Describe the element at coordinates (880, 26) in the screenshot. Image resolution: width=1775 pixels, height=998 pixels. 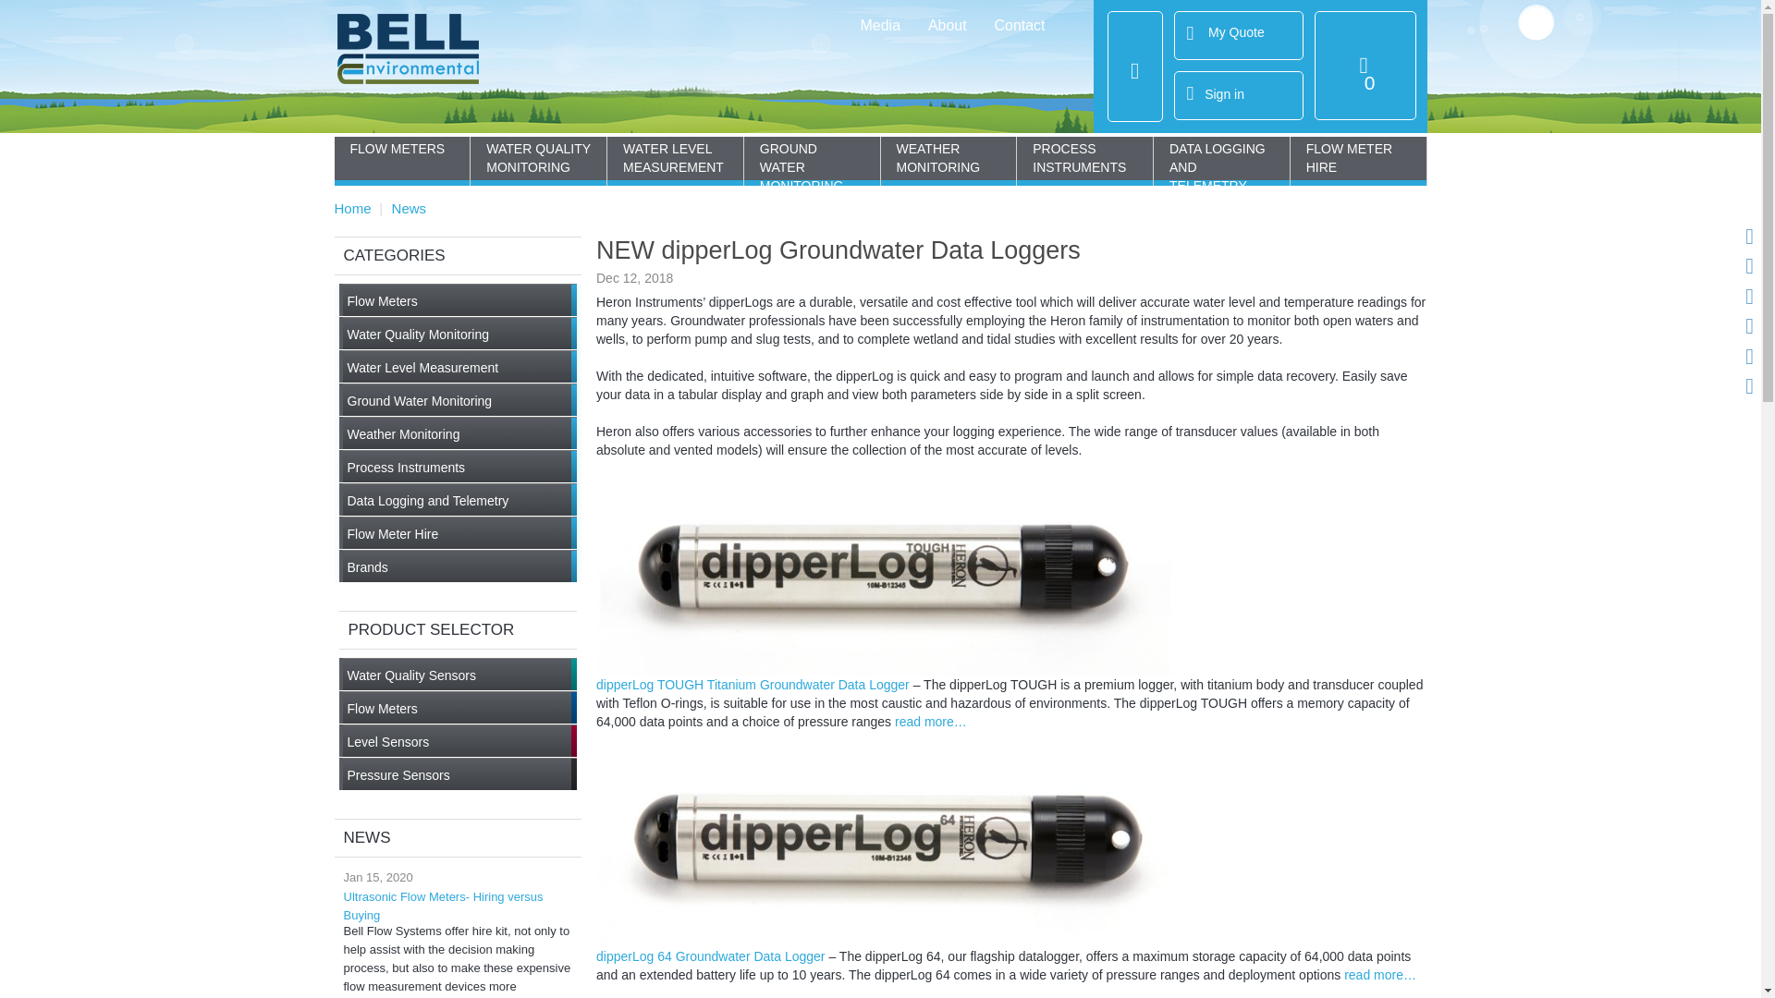
I see `Media` at that location.